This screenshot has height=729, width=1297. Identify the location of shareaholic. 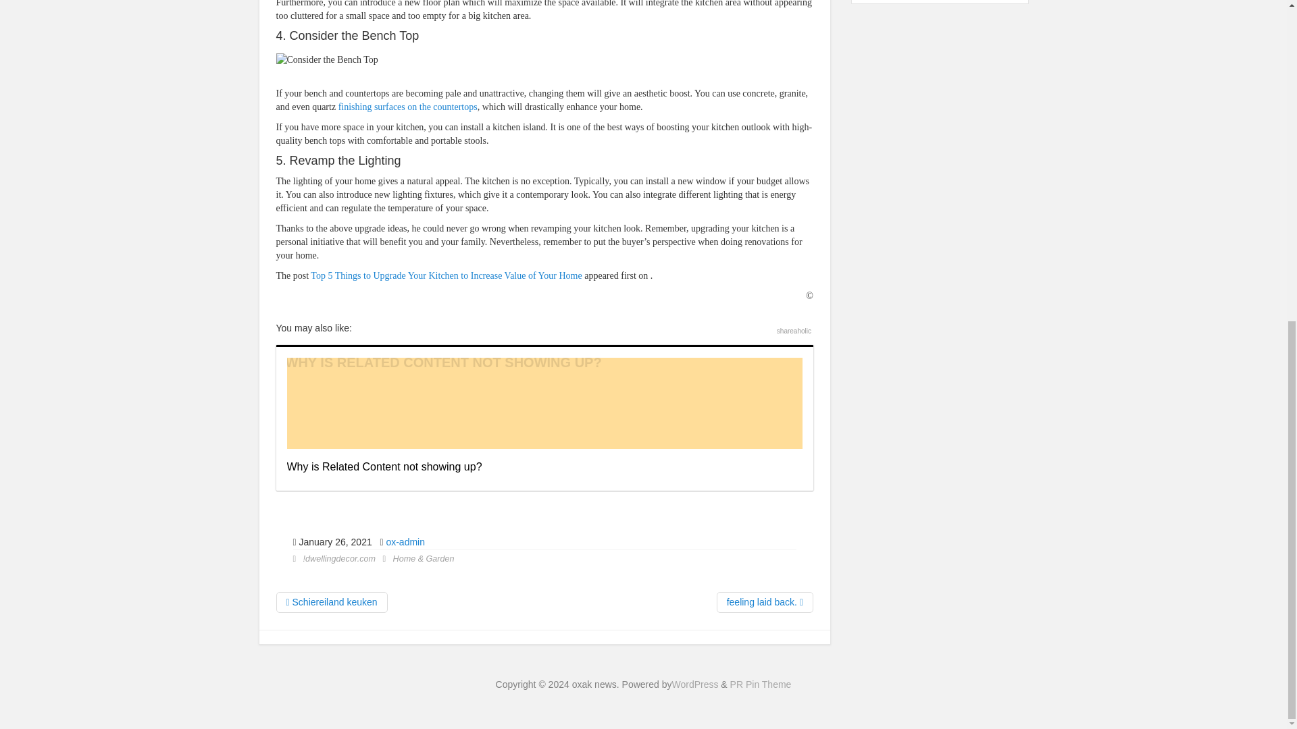
(794, 331).